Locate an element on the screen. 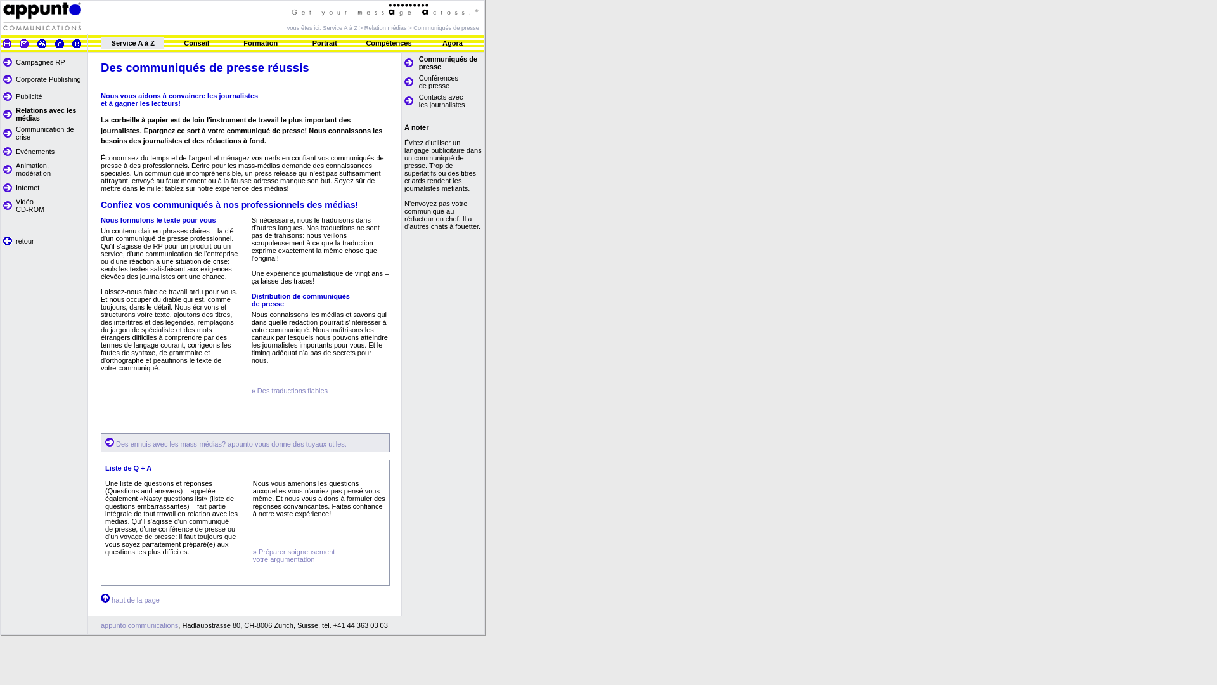 The image size is (1217, 685). retour is located at coordinates (25, 241).